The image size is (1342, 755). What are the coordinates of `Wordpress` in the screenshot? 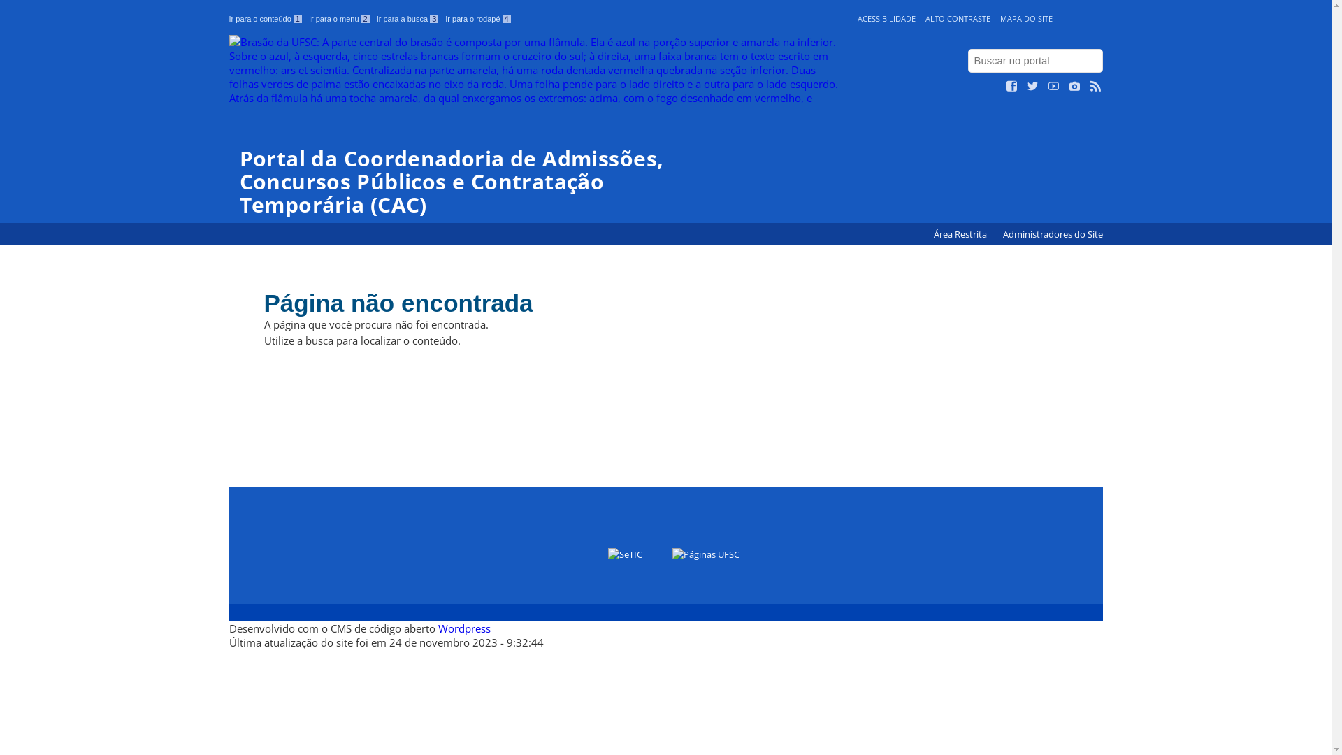 It's located at (464, 628).